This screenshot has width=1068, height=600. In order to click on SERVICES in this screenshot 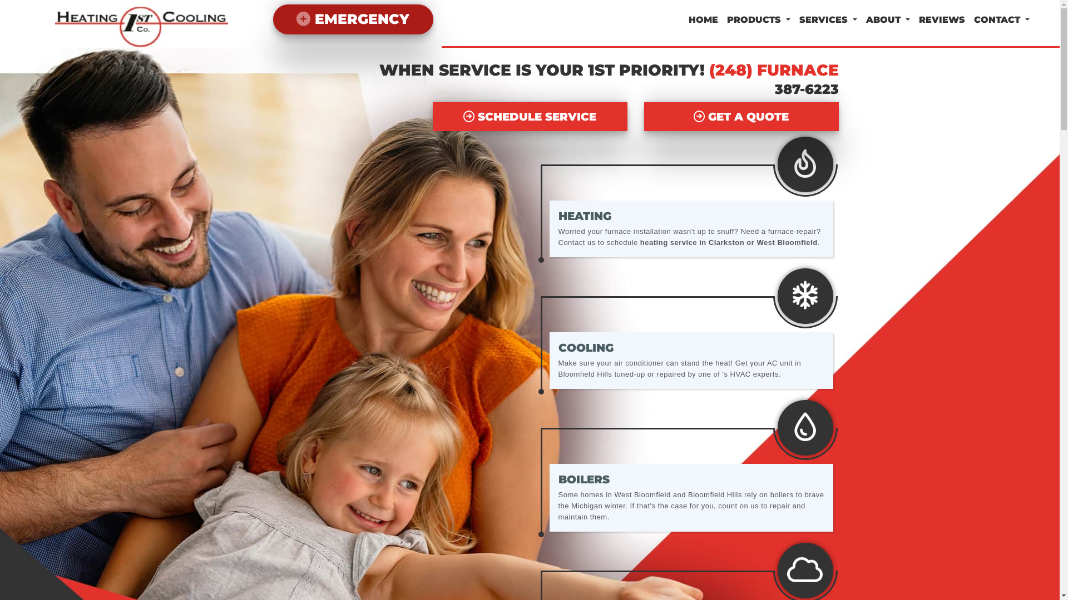, I will do `click(828, 20)`.